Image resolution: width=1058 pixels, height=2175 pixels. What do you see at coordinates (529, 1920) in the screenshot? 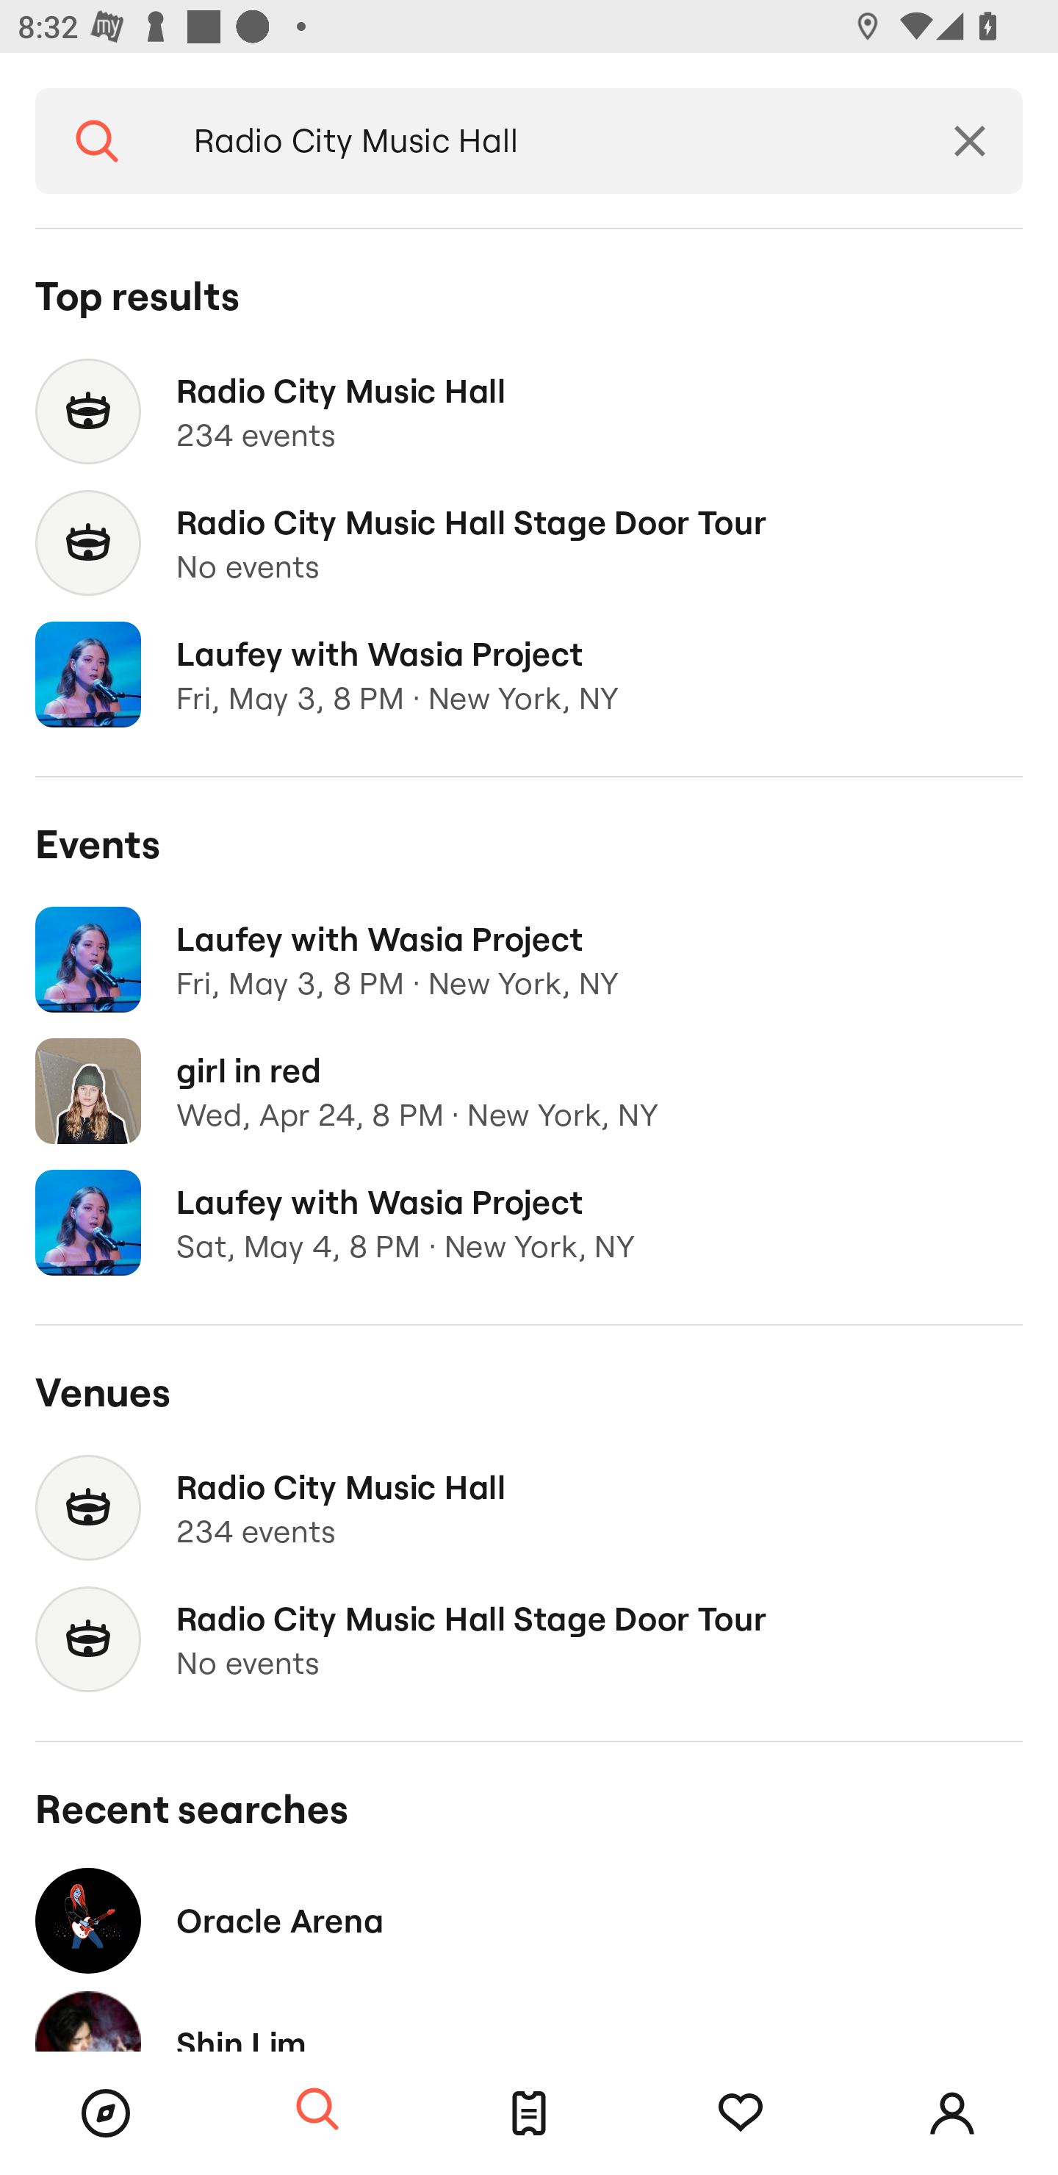
I see `Oracle Arena` at bounding box center [529, 1920].